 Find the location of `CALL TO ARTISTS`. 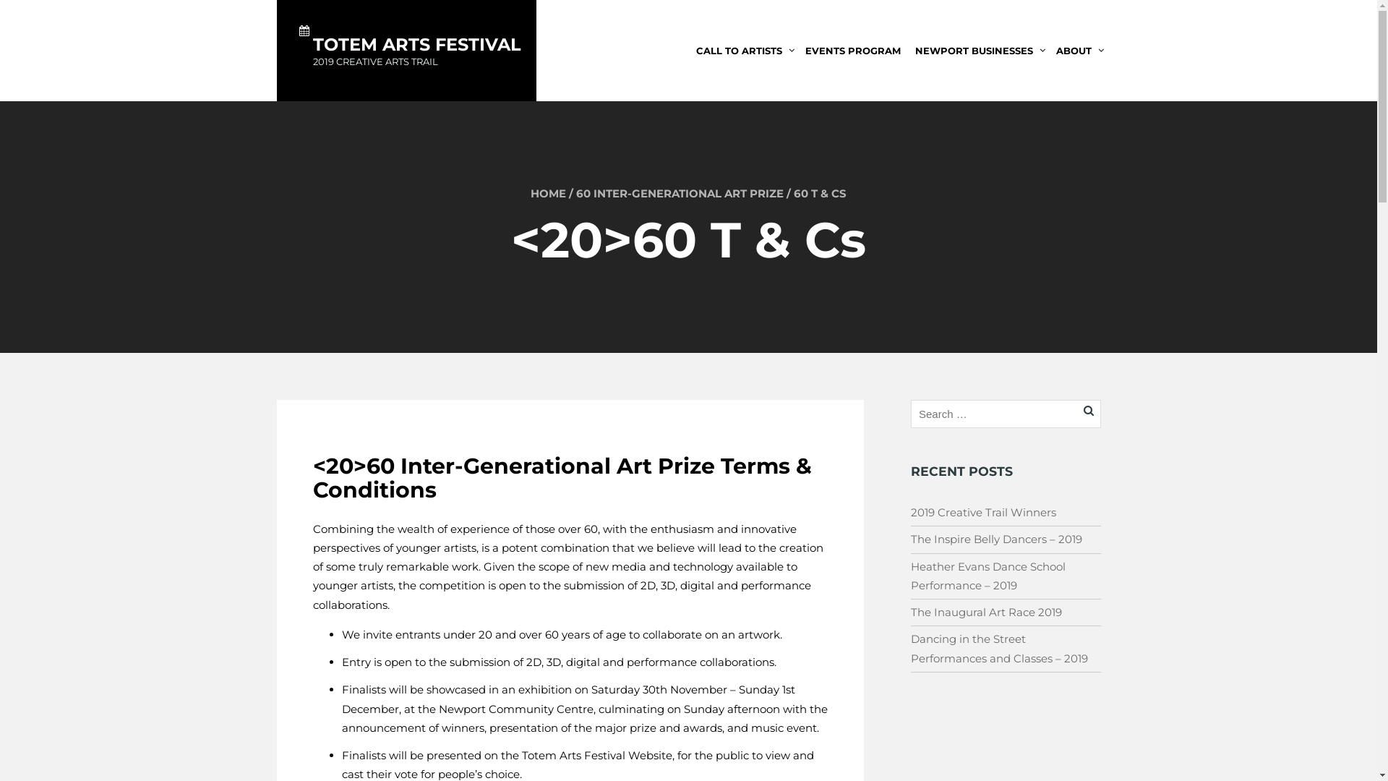

CALL TO ARTISTS is located at coordinates (743, 51).